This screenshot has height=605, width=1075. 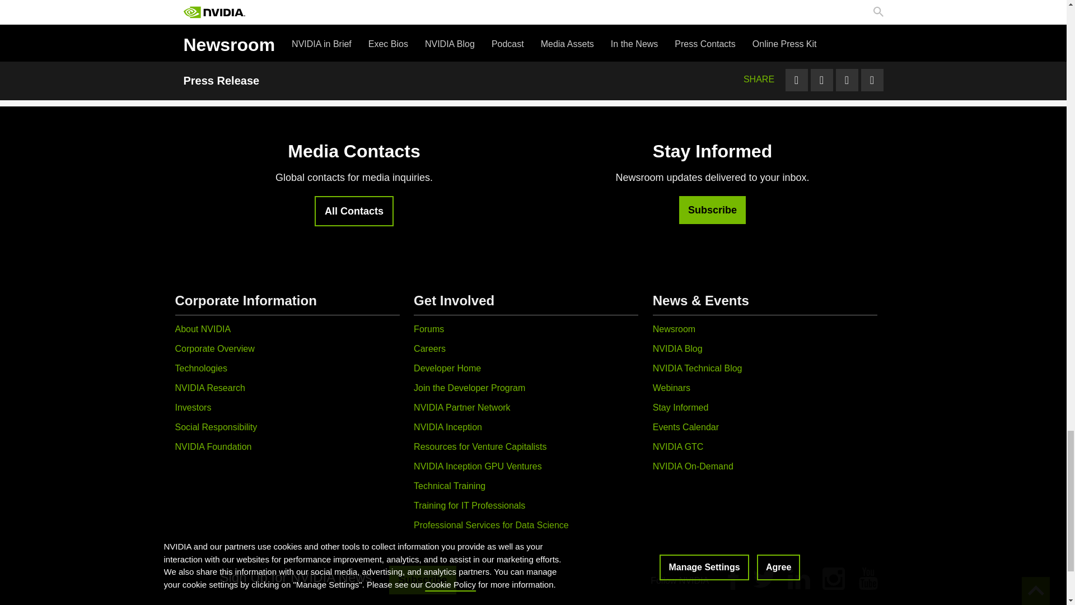 I want to click on YouTube, so click(x=868, y=579).